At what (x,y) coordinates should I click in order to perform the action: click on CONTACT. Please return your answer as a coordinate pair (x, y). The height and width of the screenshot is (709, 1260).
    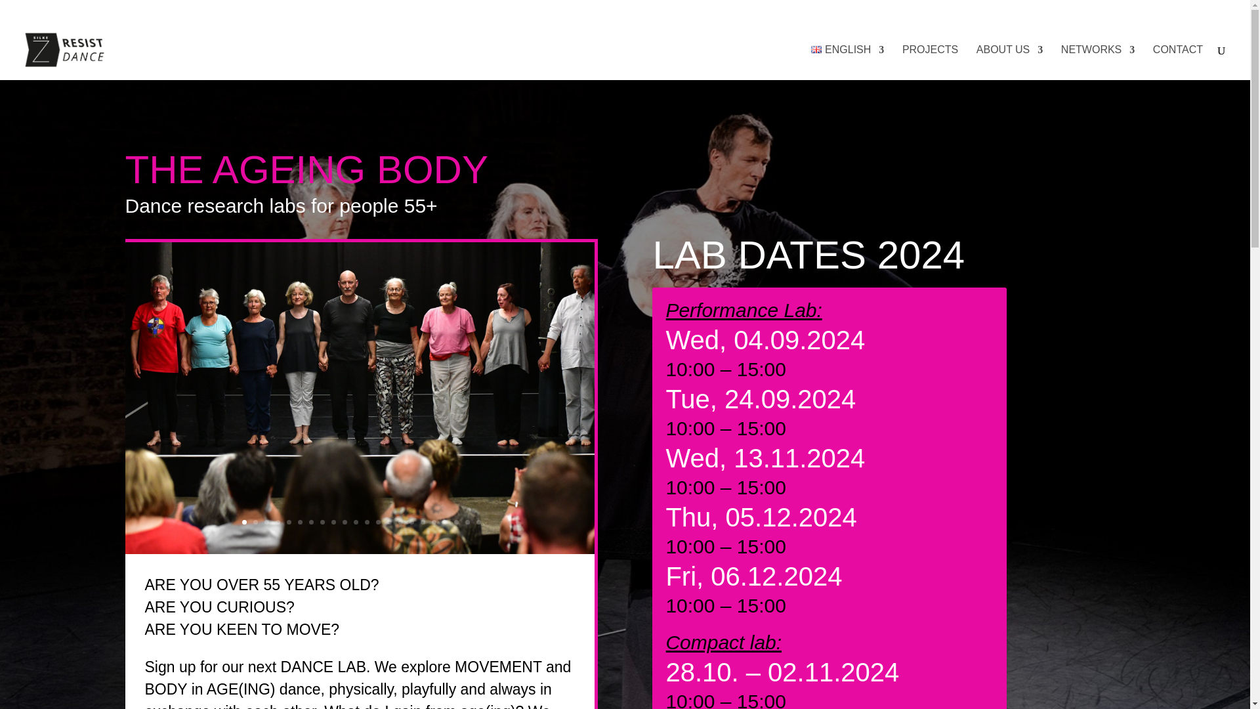
    Looking at the image, I should click on (1177, 63).